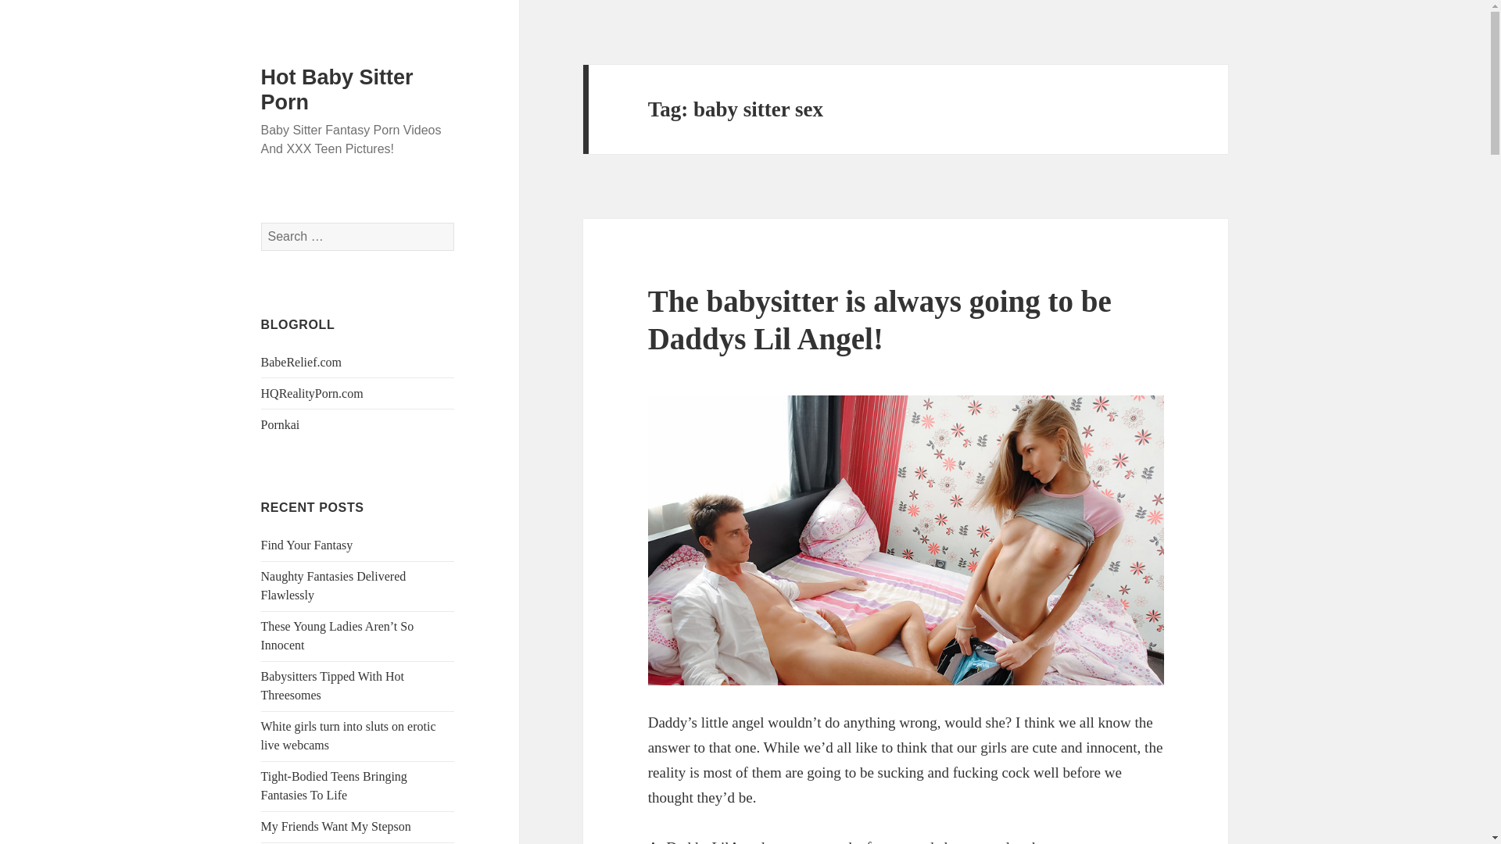 The width and height of the screenshot is (1501, 844). What do you see at coordinates (302, 361) in the screenshot?
I see `BabeRelief.com` at bounding box center [302, 361].